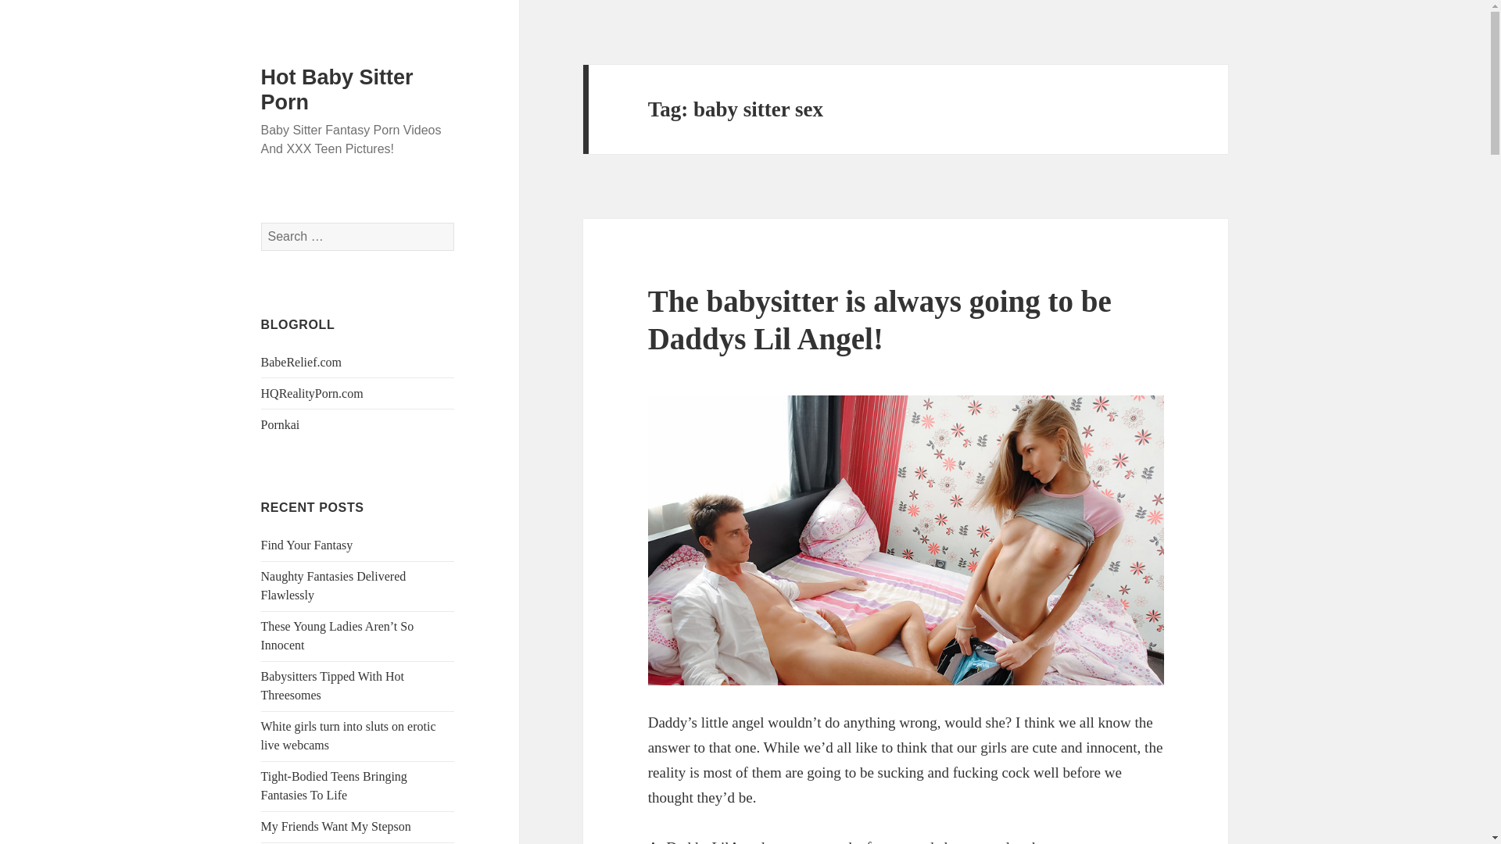 The width and height of the screenshot is (1501, 844). What do you see at coordinates (302, 361) in the screenshot?
I see `BabeRelief.com` at bounding box center [302, 361].